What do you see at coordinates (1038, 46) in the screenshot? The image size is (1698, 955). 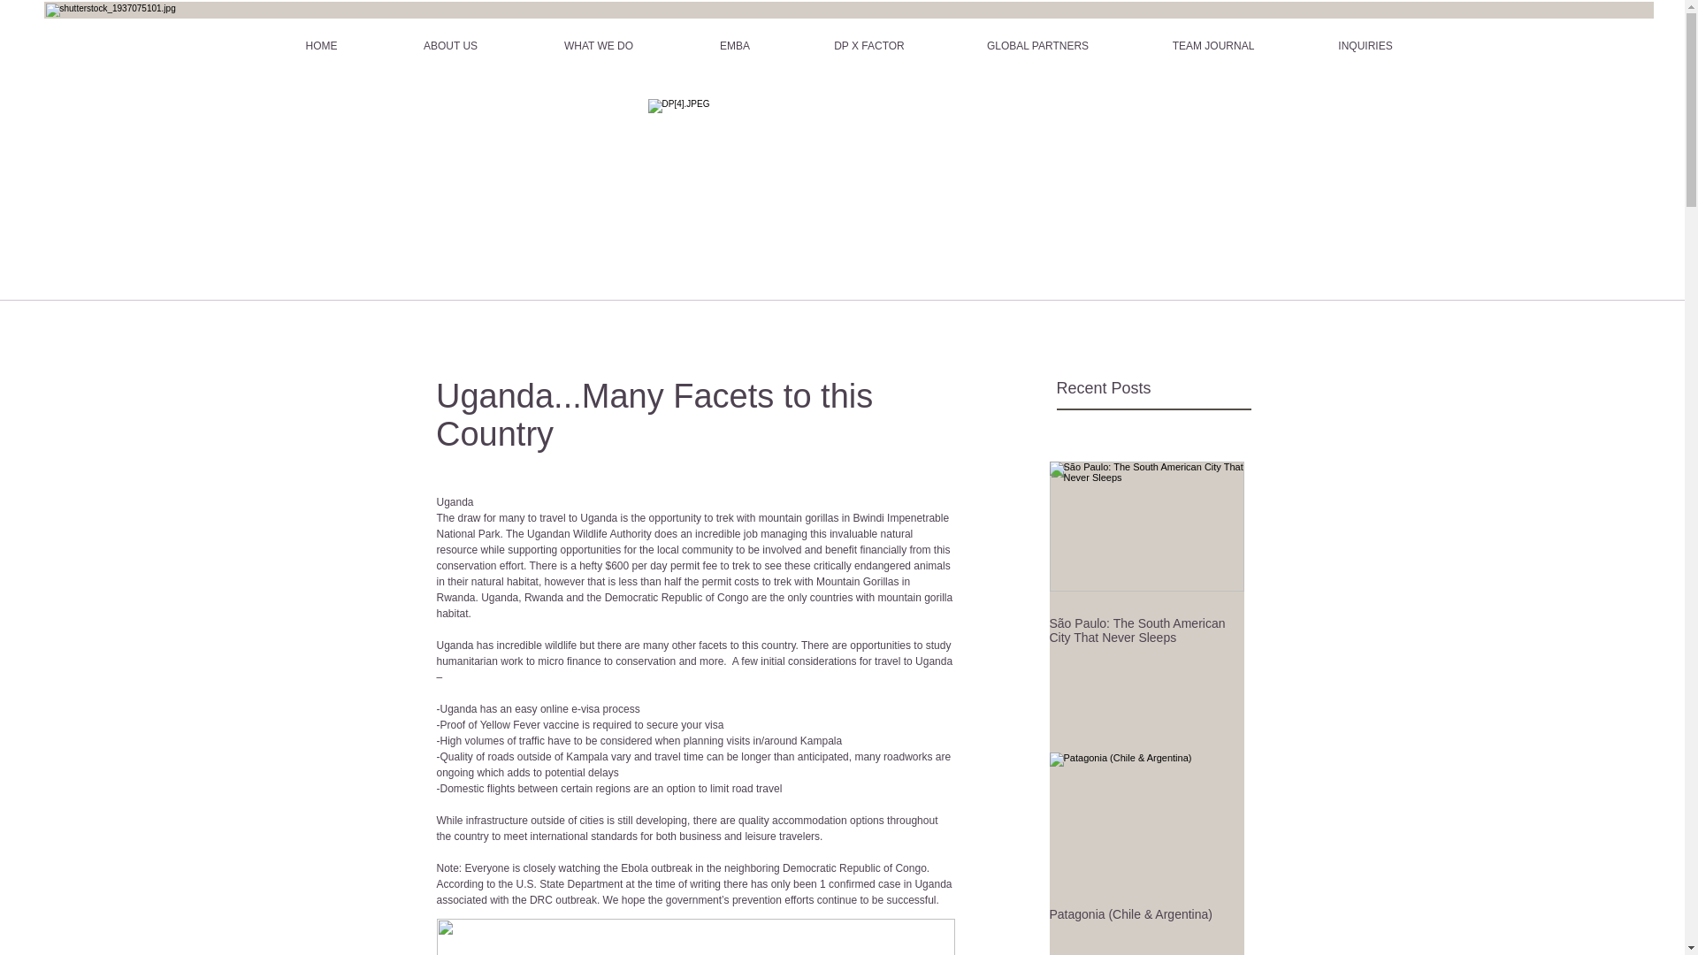 I see `GLOBAL PARTNERS` at bounding box center [1038, 46].